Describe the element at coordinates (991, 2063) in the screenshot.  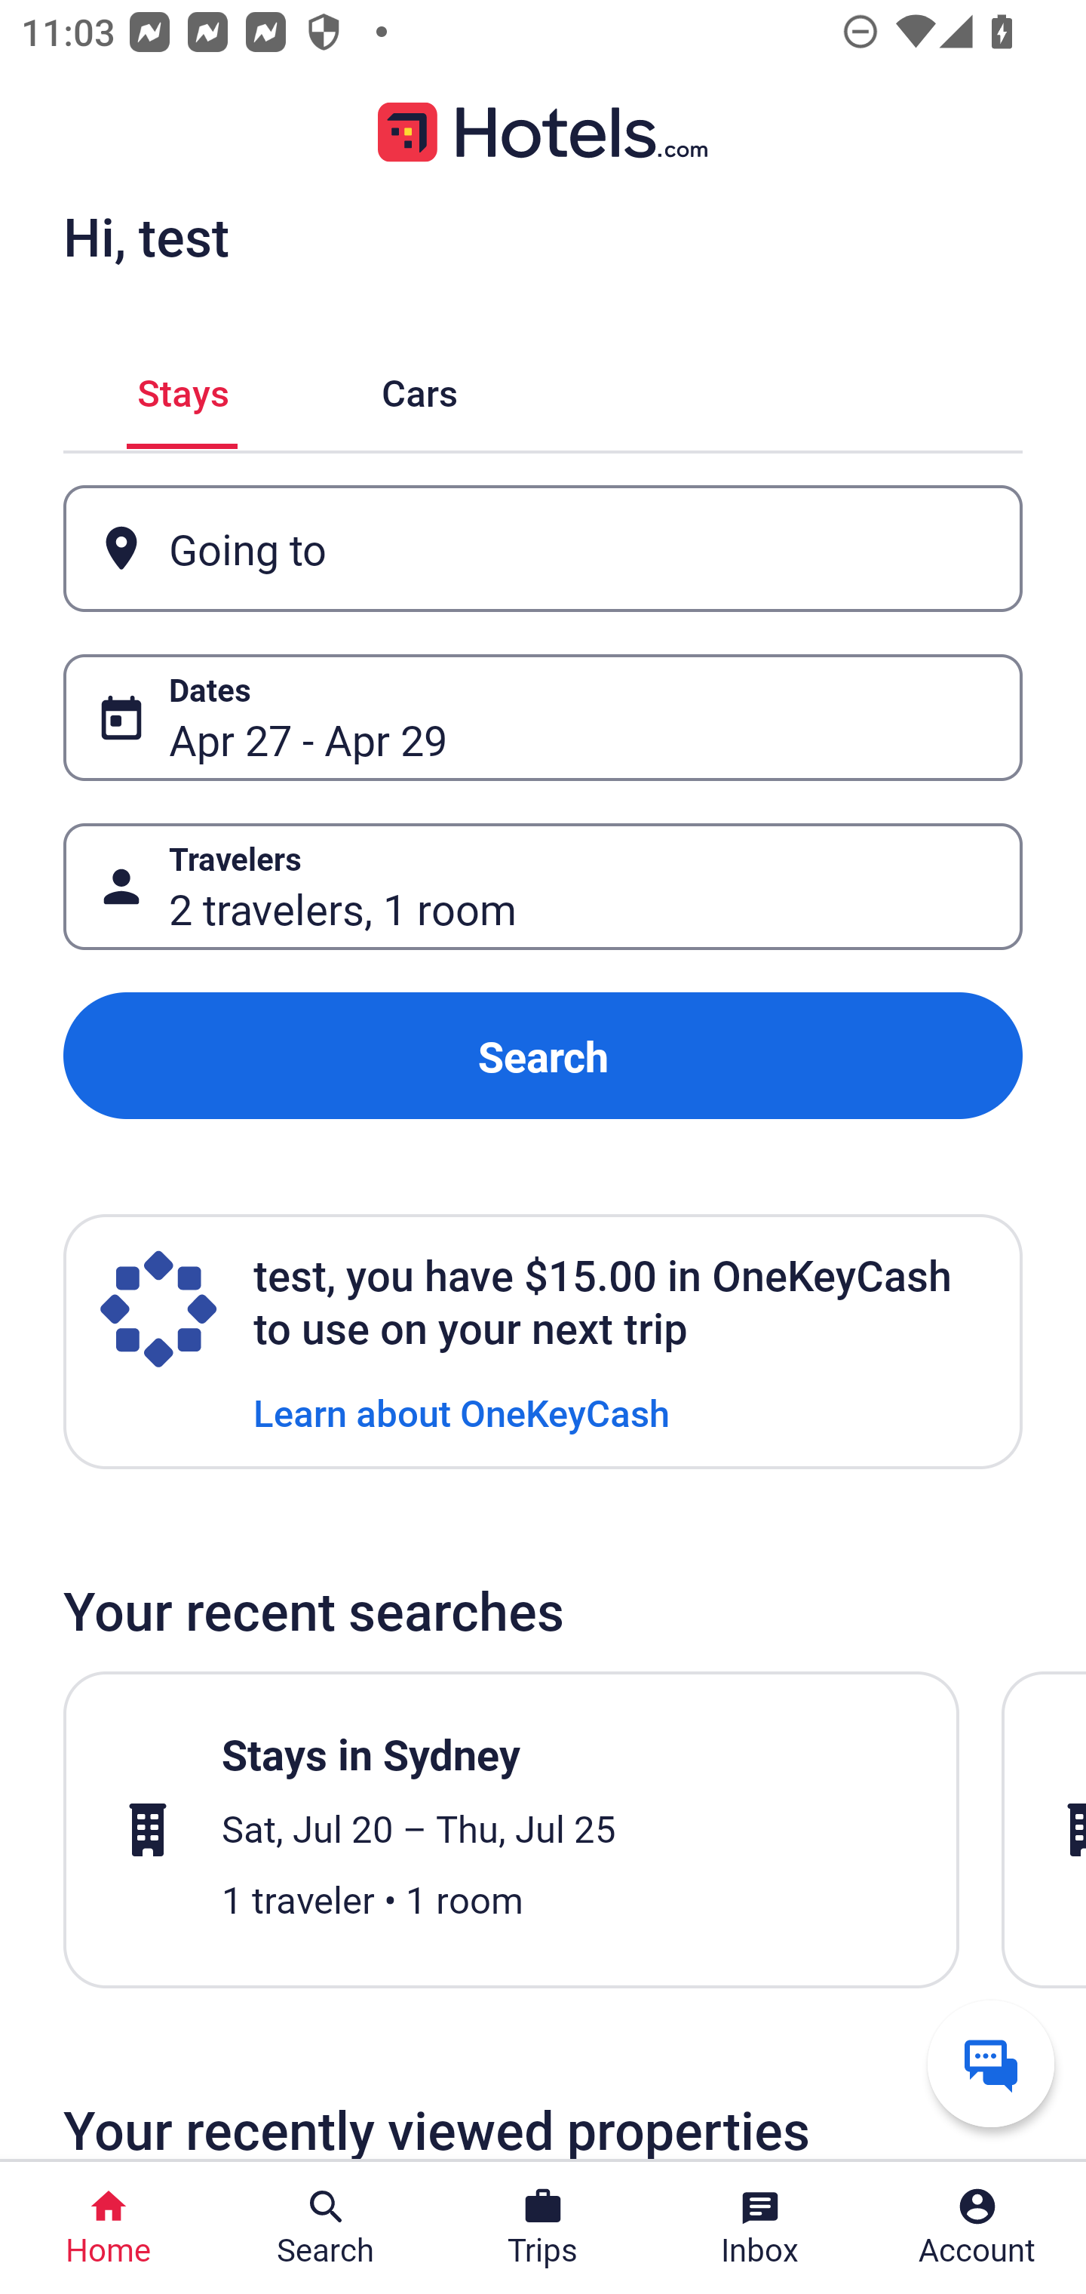
I see `Get help from a virtual agent` at that location.